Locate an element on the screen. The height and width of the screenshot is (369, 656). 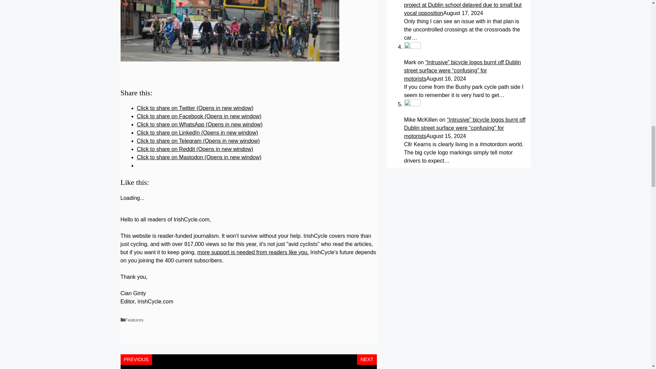
Click to share on Telegram is located at coordinates (198, 141).